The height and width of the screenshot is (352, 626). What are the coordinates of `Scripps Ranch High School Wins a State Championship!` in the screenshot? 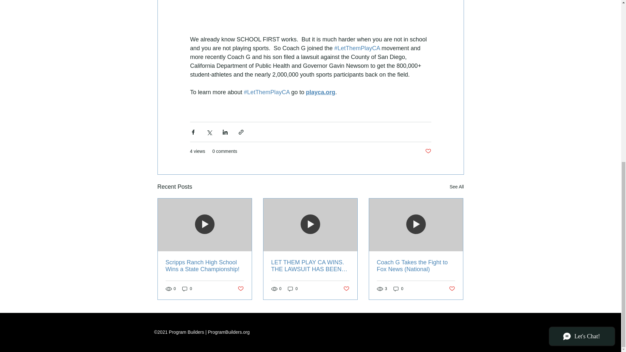 It's located at (205, 266).